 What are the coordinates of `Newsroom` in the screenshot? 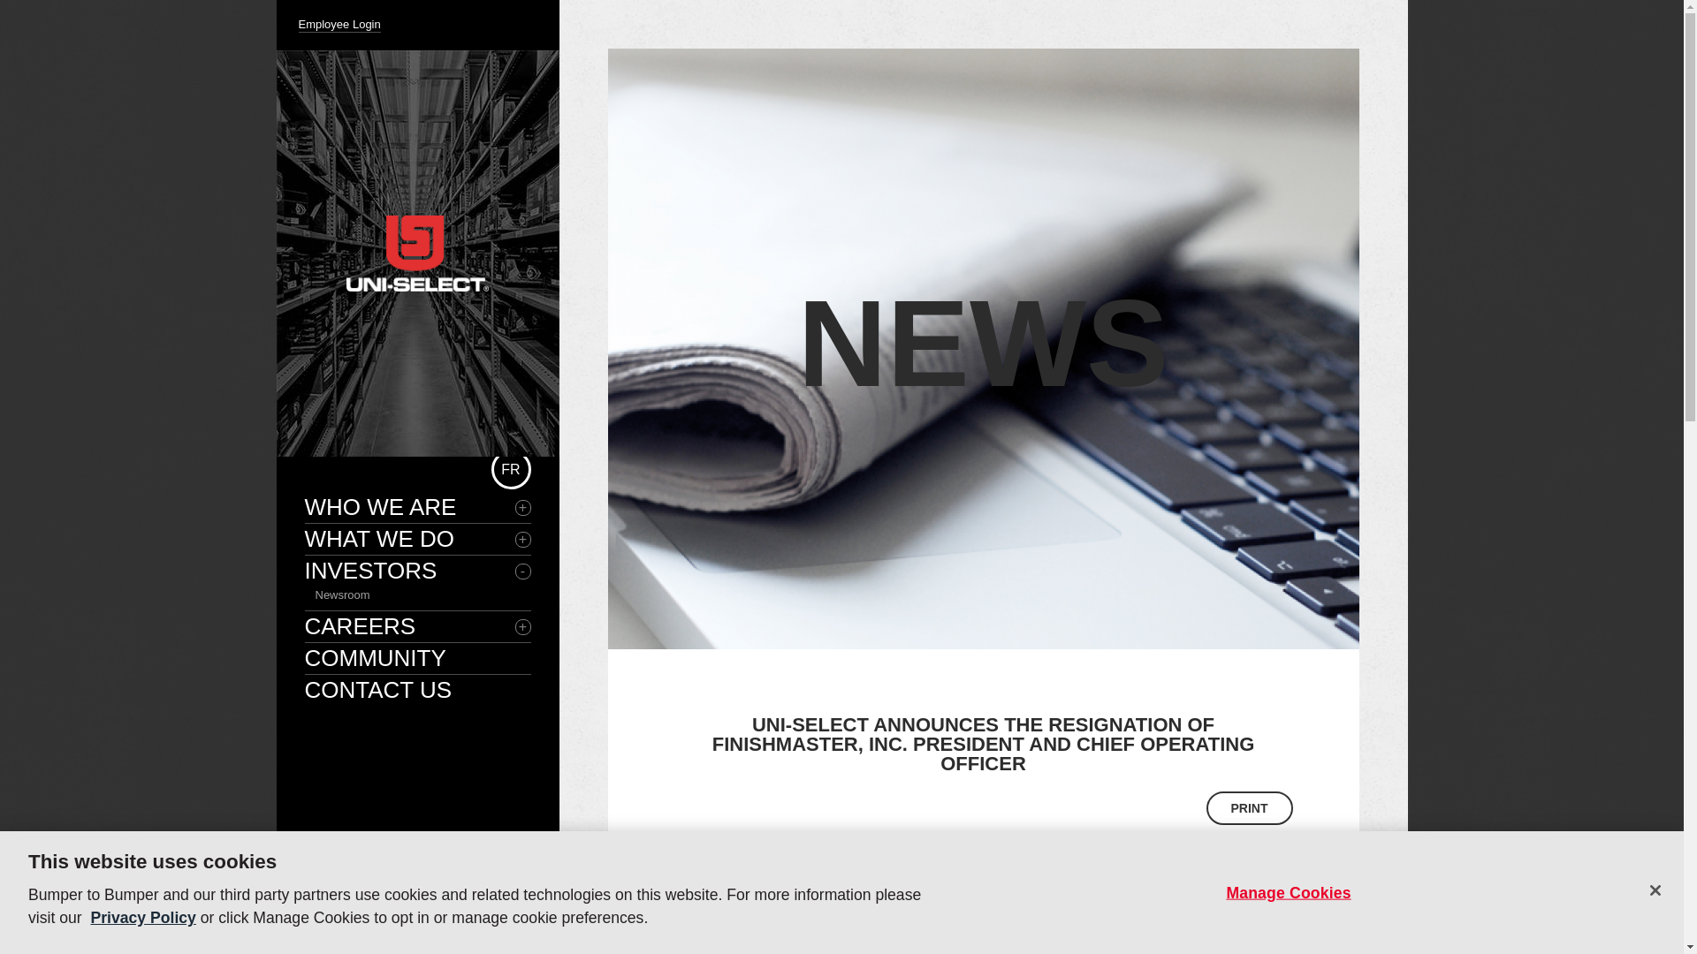 It's located at (341, 595).